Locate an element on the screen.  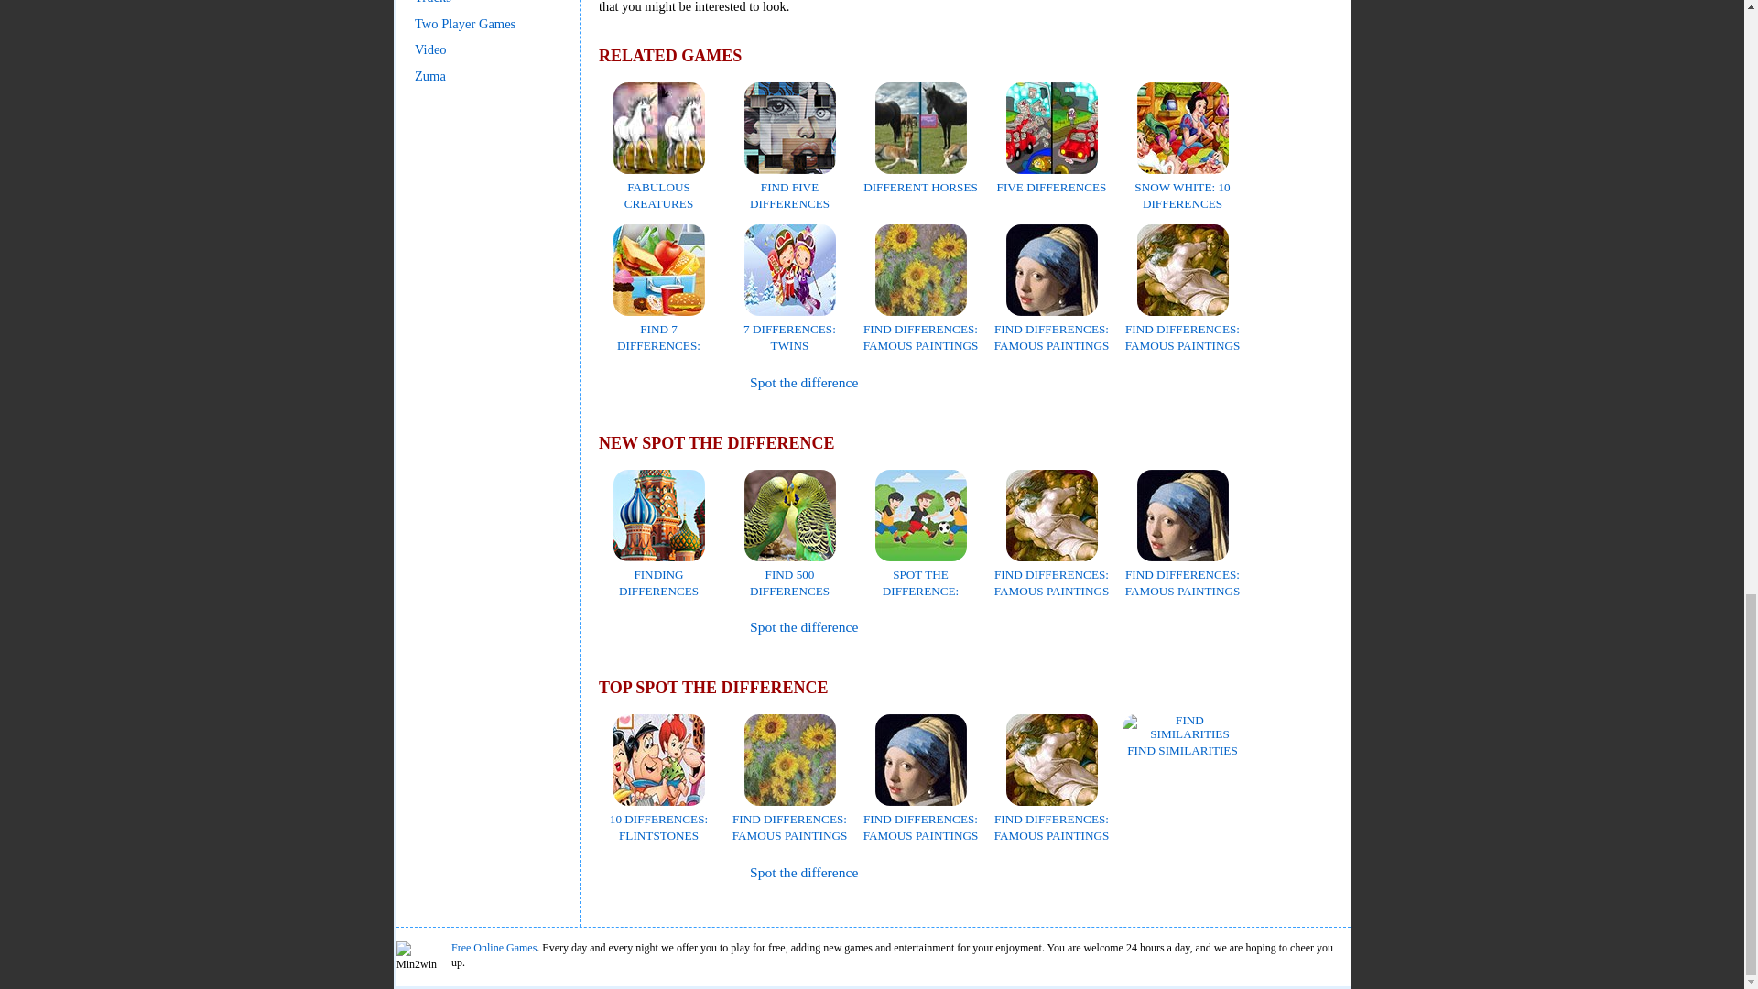
FIND DIFFERENCES: FAMOUS PAINTINGS 1 is located at coordinates (921, 337).